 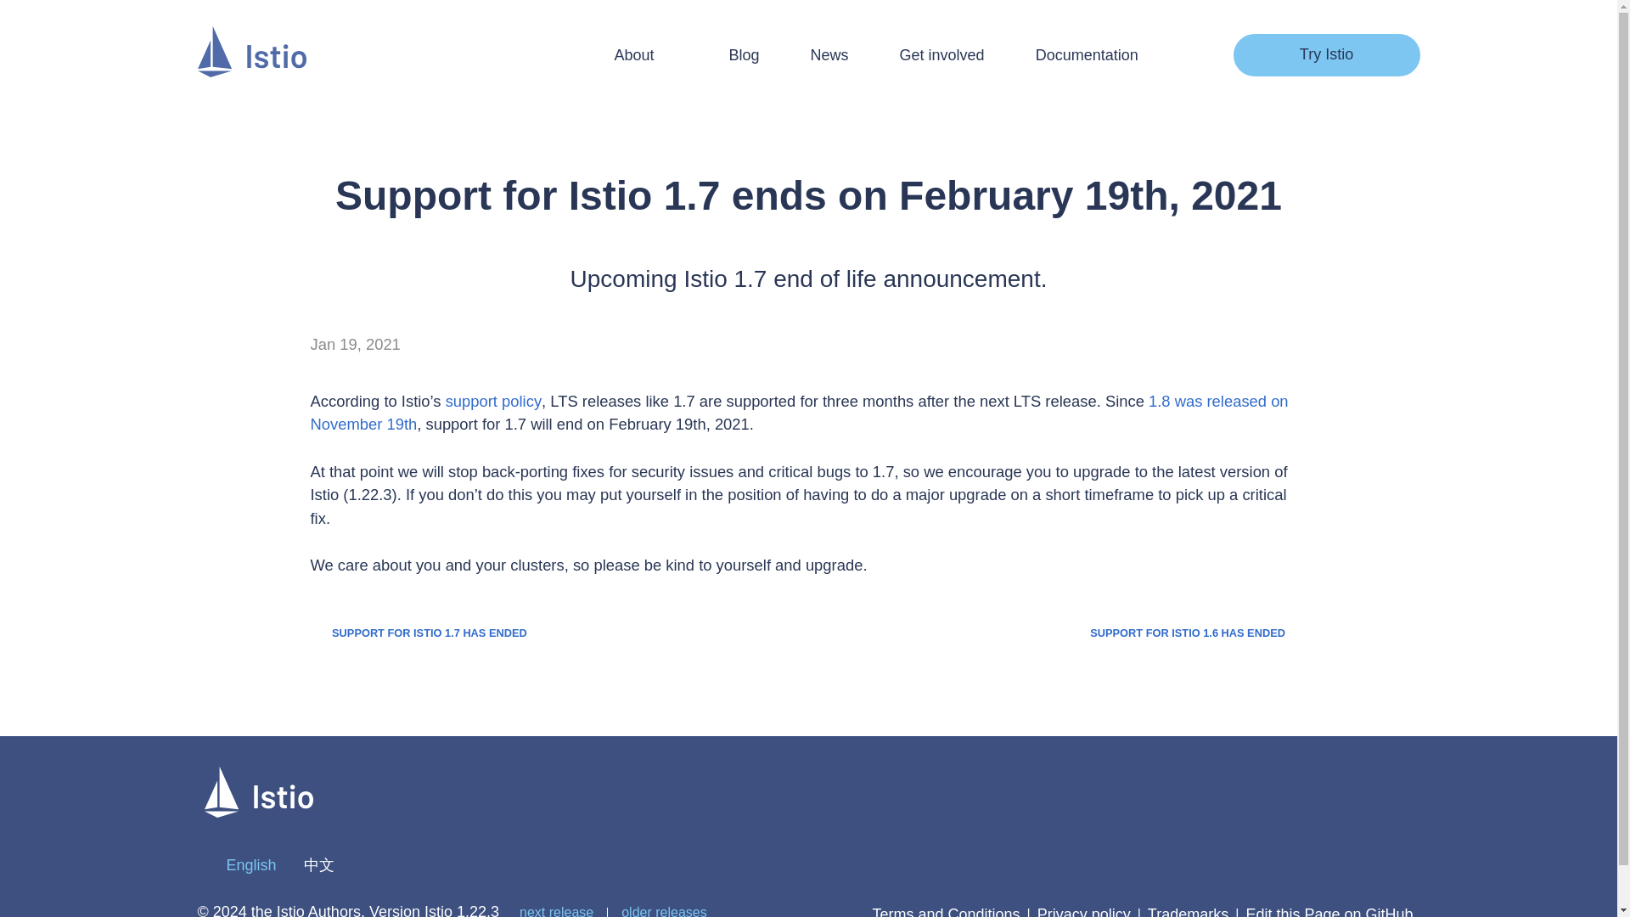 I want to click on Get involved, so click(x=941, y=54).